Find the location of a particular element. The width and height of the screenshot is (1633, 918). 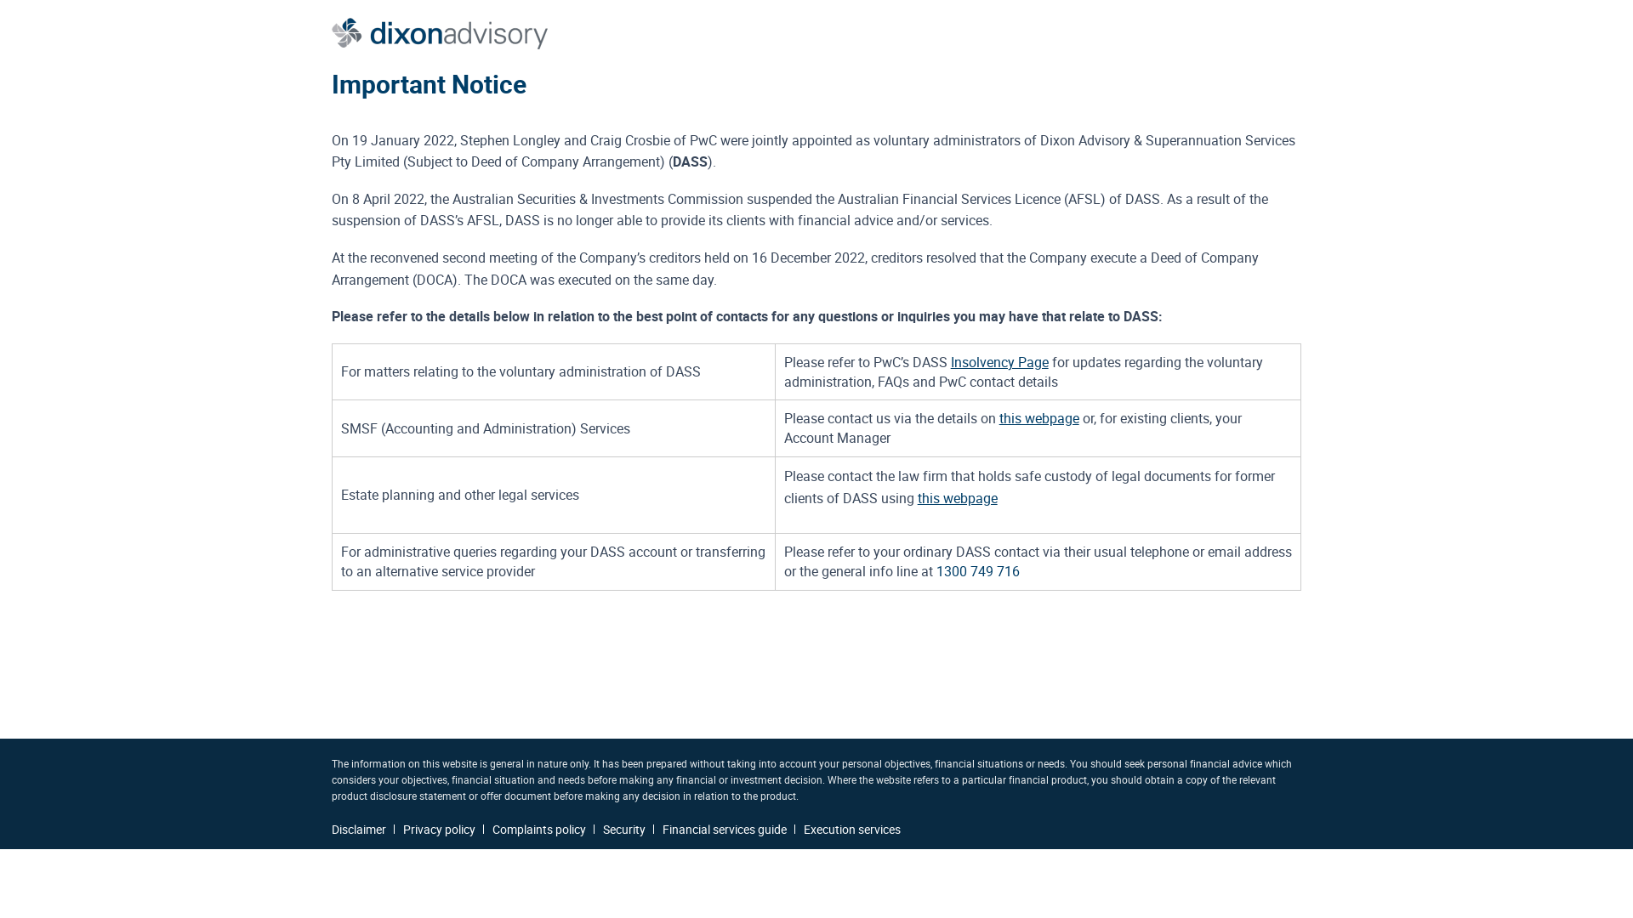

Complaints policy is located at coordinates (539, 830).